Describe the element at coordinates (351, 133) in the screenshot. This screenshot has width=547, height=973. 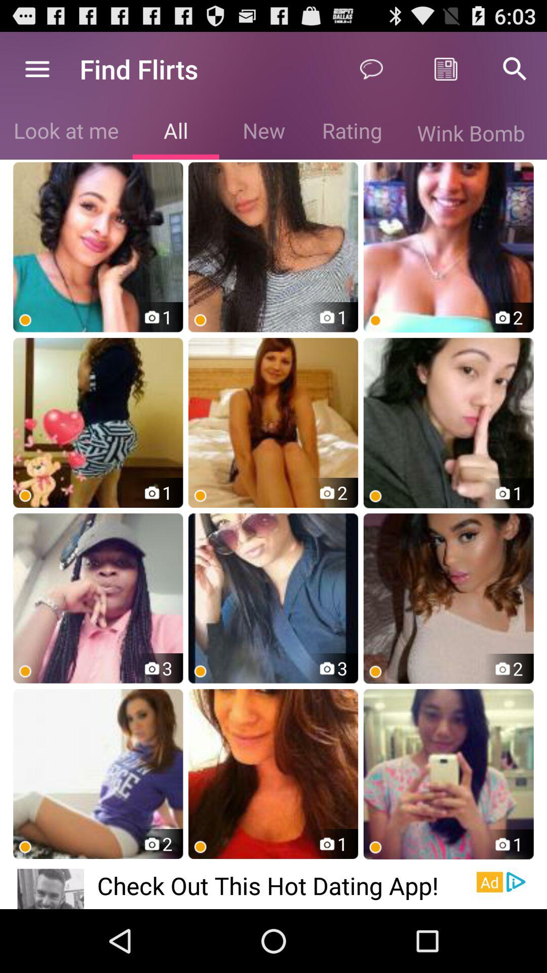
I see `turn off the item to the left of wink bomb icon` at that location.